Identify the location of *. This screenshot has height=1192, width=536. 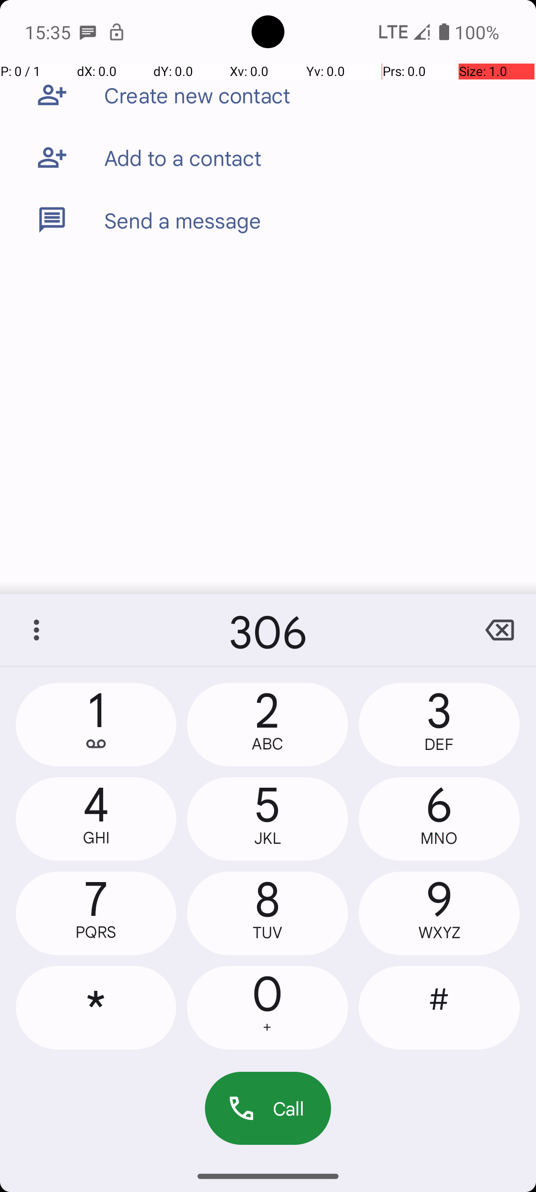
(96, 1008).